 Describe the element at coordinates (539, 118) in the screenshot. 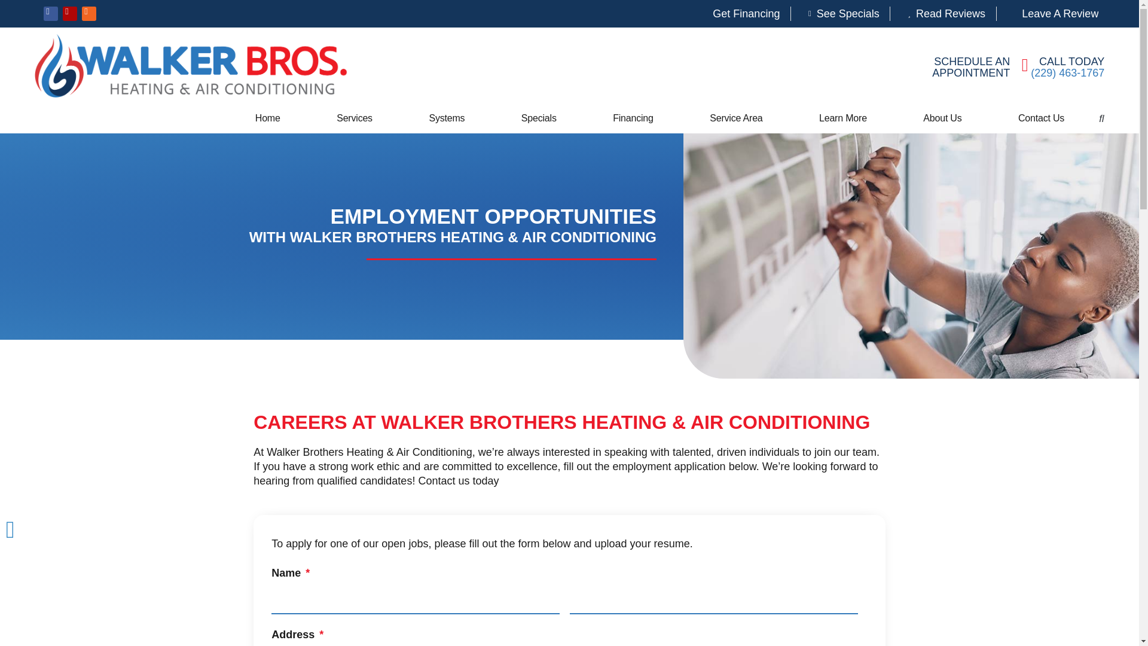

I see `Specials` at that location.